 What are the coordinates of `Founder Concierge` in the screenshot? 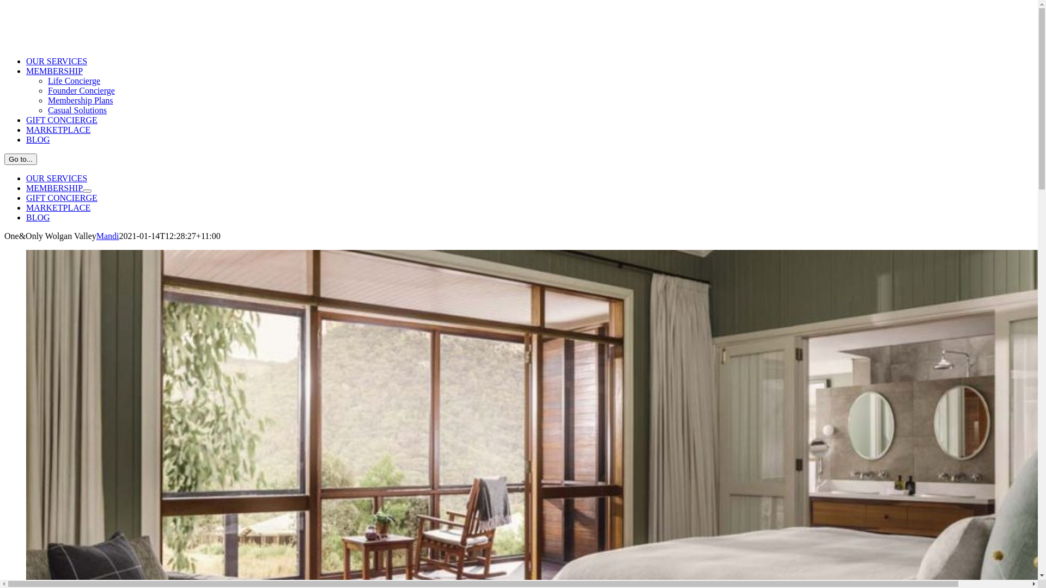 It's located at (82, 90).